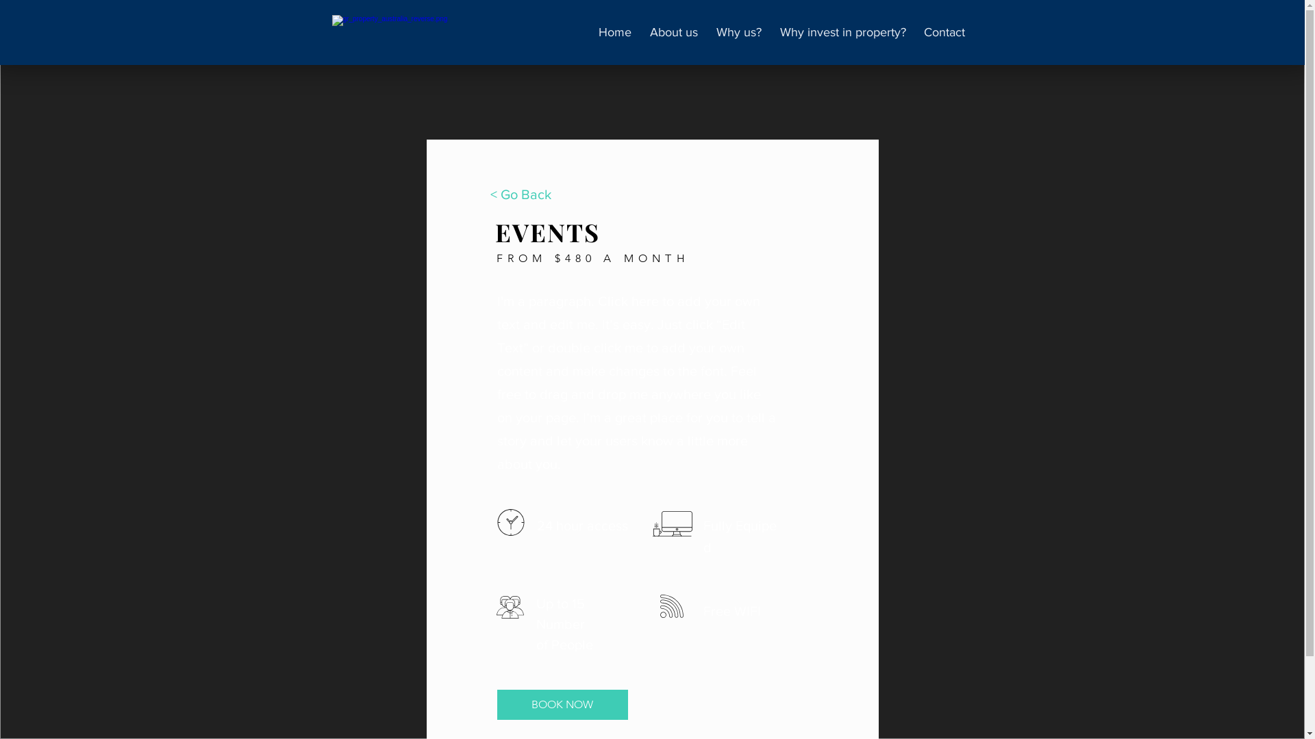 The width and height of the screenshot is (1315, 739). What do you see at coordinates (736, 33) in the screenshot?
I see `Why us?` at bounding box center [736, 33].